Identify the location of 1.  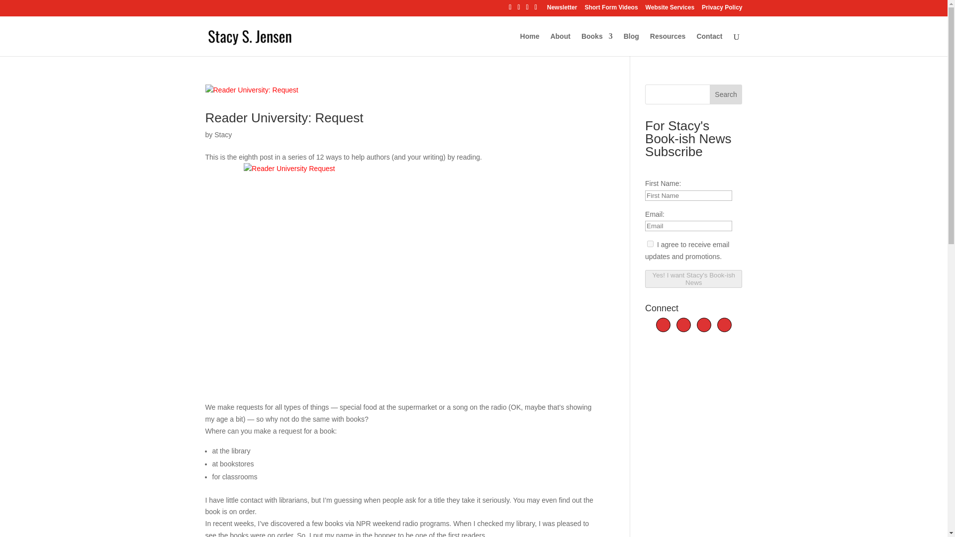
(650, 244).